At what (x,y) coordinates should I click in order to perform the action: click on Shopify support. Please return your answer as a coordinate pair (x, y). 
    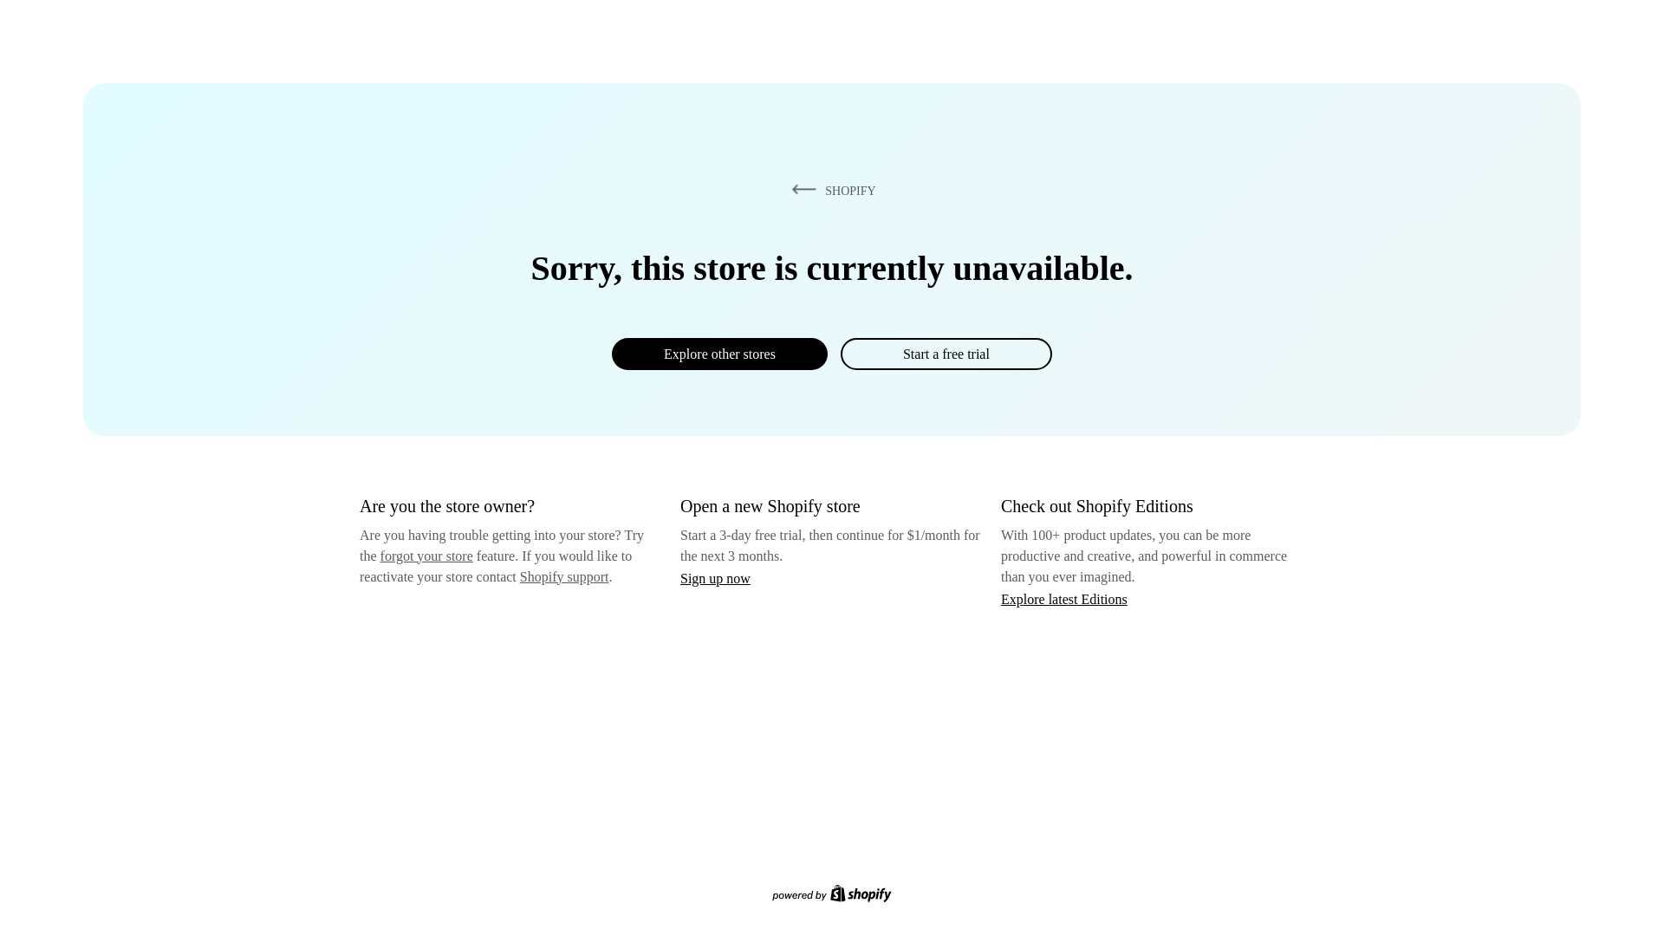
    Looking at the image, I should click on (563, 575).